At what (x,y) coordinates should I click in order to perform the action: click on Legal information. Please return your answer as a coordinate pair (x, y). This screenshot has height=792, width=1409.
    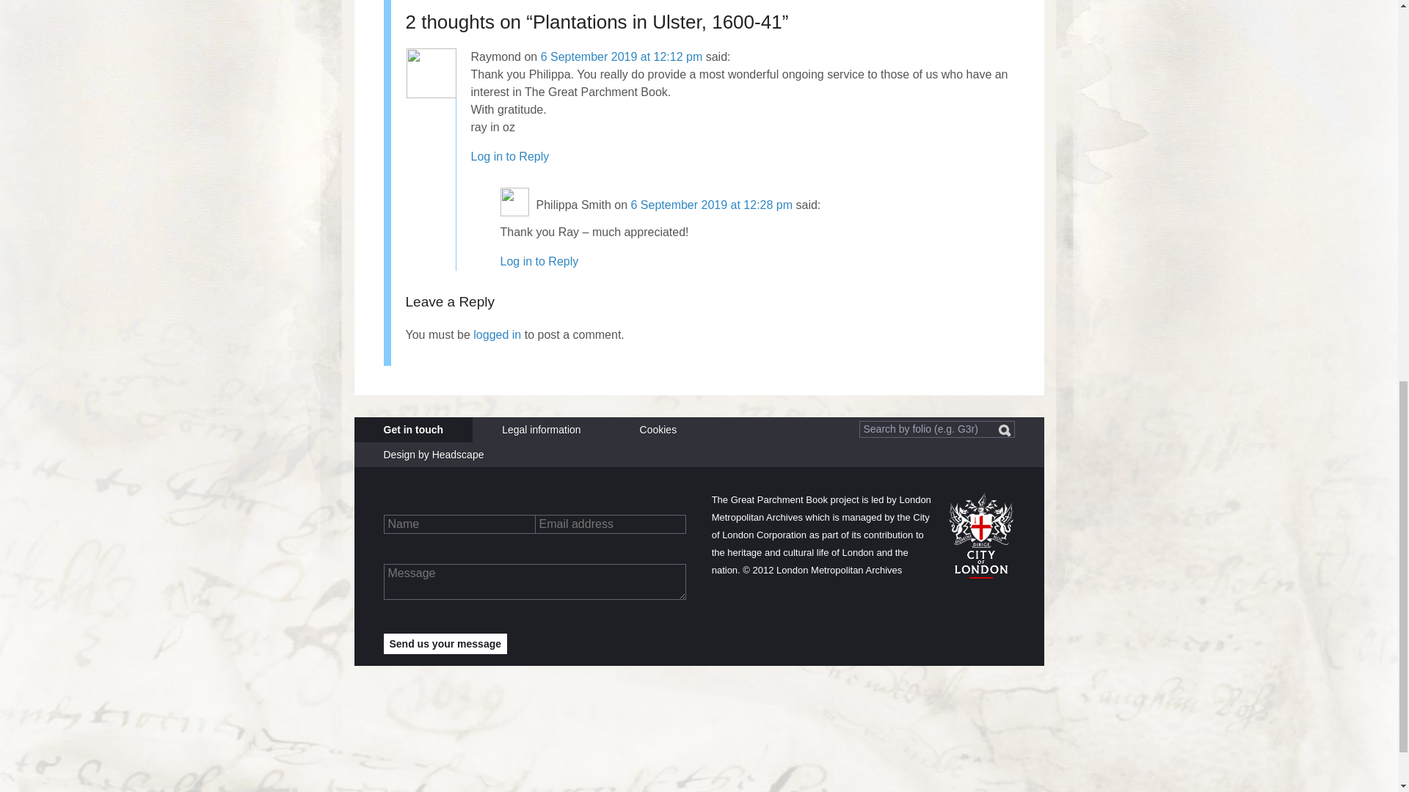
    Looking at the image, I should click on (541, 430).